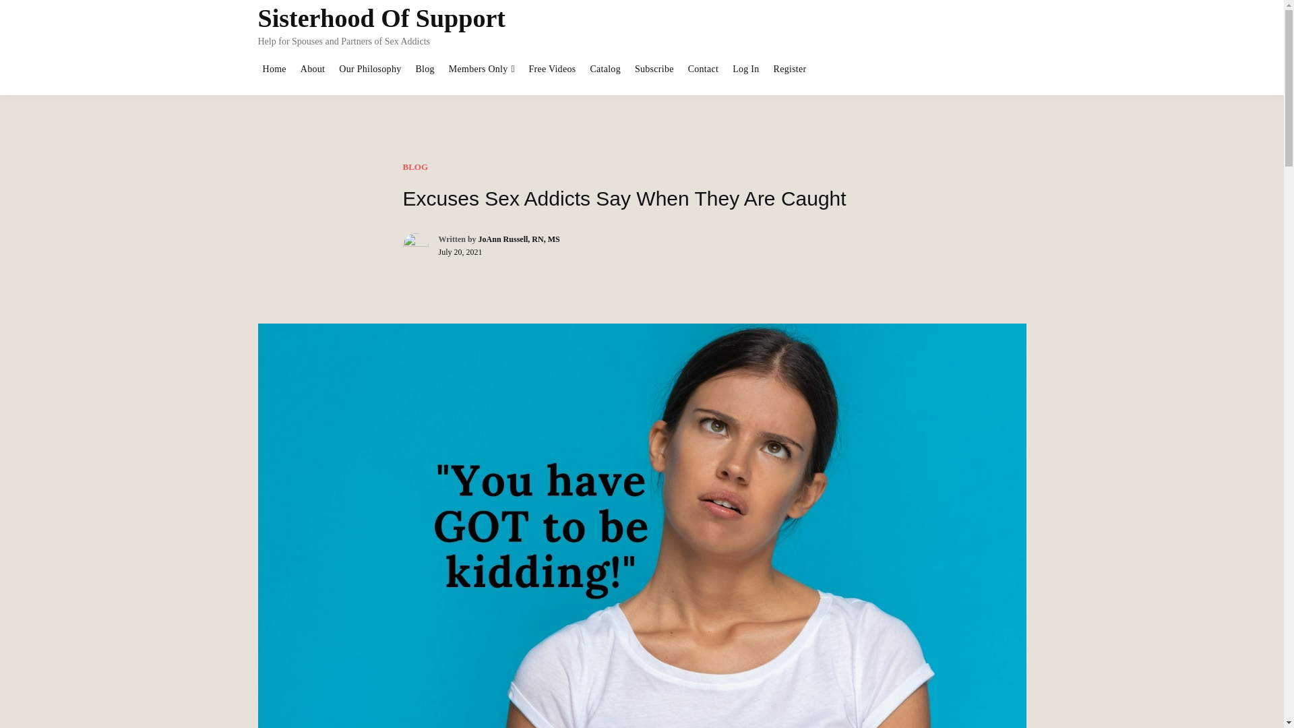  I want to click on Subscribe, so click(654, 69).